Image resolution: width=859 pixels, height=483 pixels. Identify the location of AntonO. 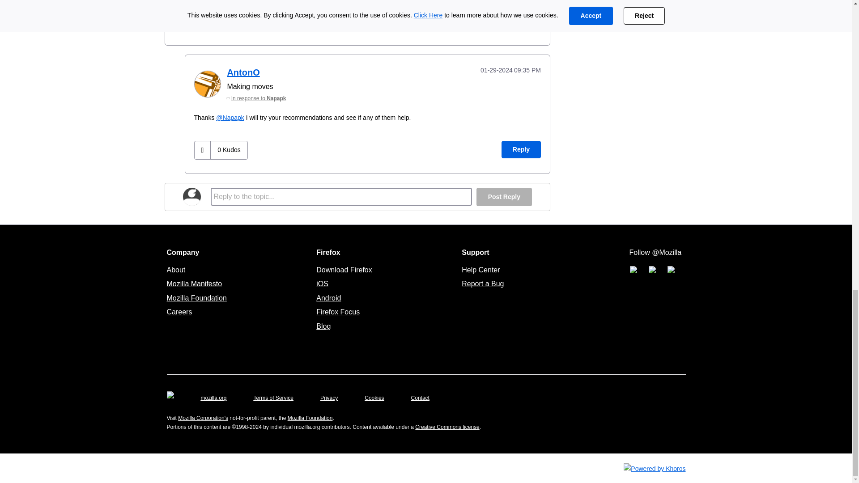
(207, 84).